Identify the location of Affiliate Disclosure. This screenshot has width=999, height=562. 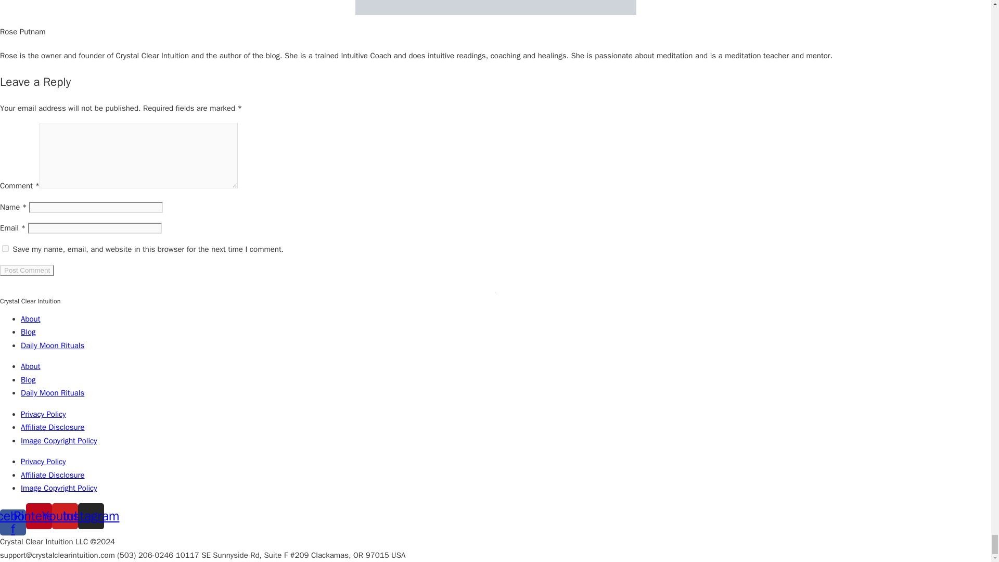
(53, 475).